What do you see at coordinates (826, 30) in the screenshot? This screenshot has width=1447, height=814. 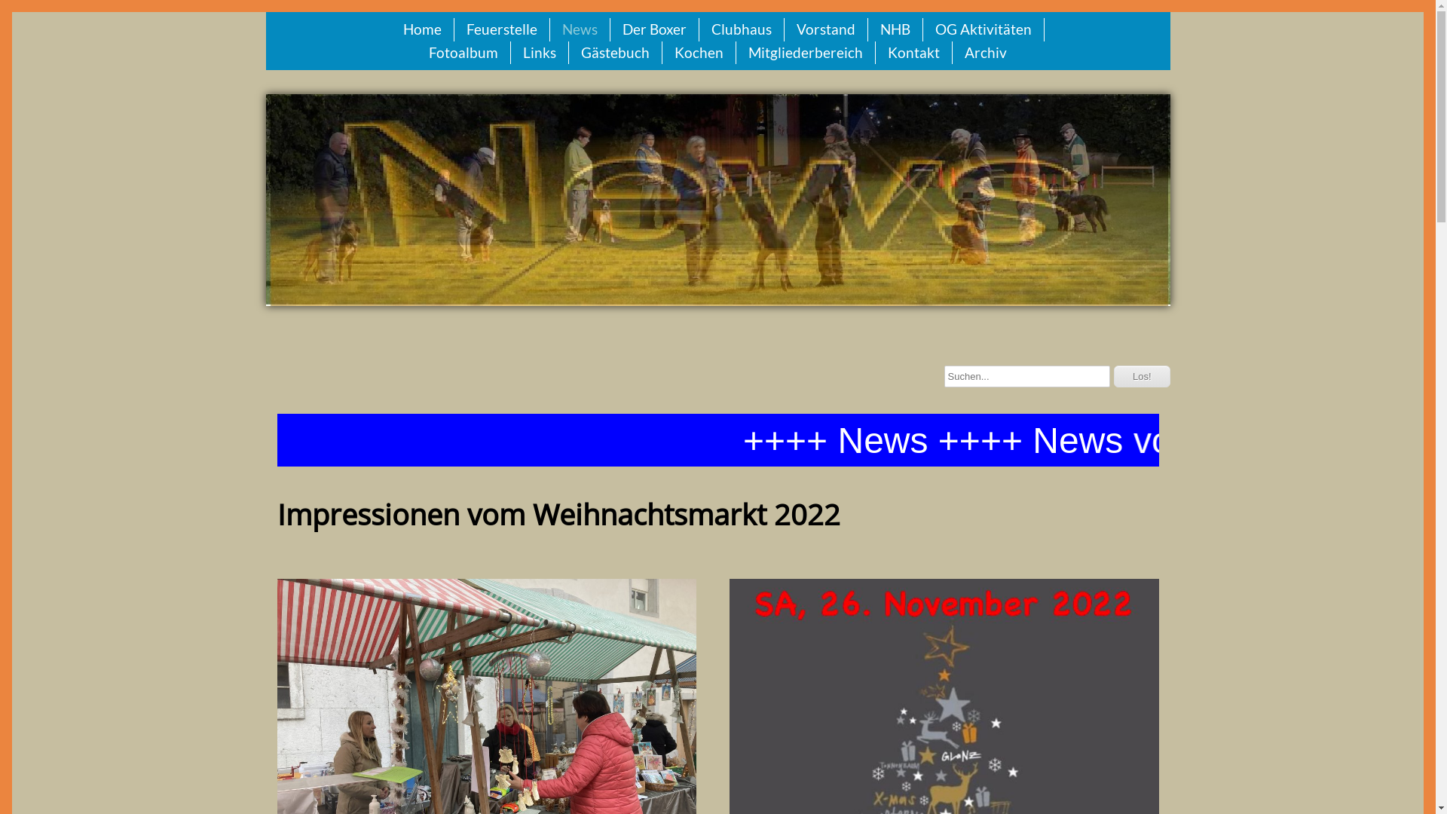 I see `Vorstand` at bounding box center [826, 30].